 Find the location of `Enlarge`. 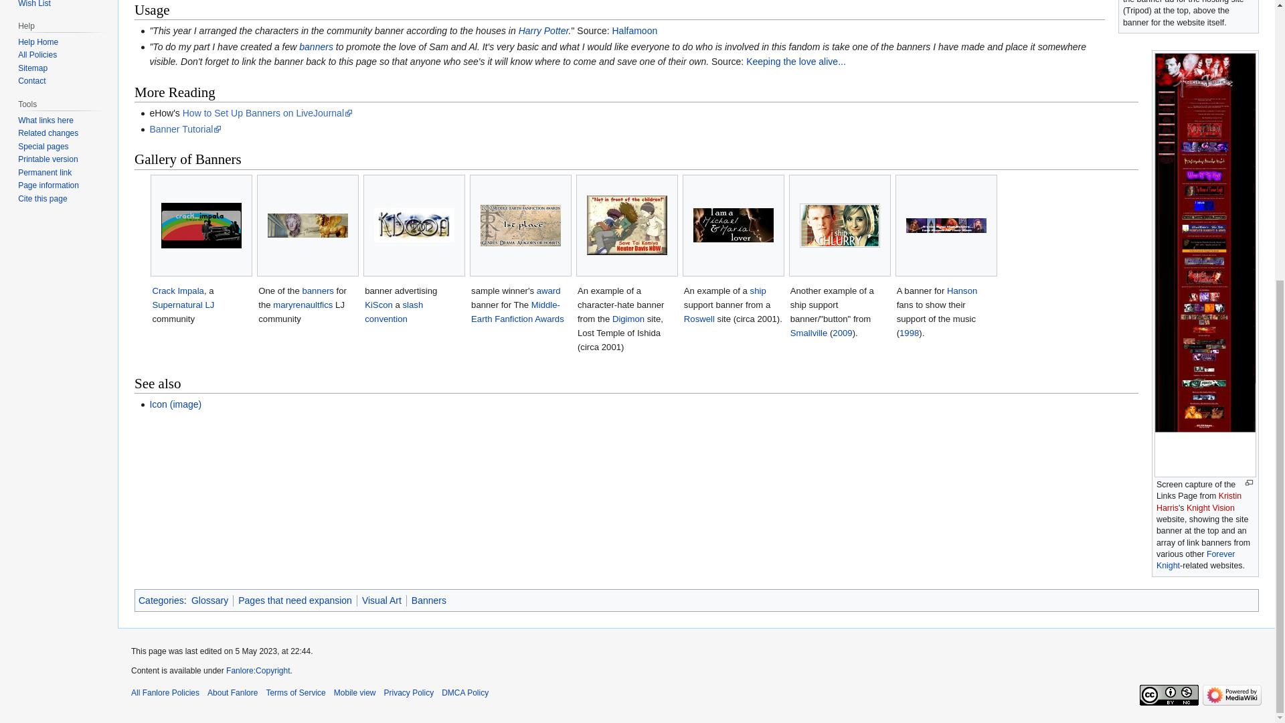

Enlarge is located at coordinates (1249, 483).